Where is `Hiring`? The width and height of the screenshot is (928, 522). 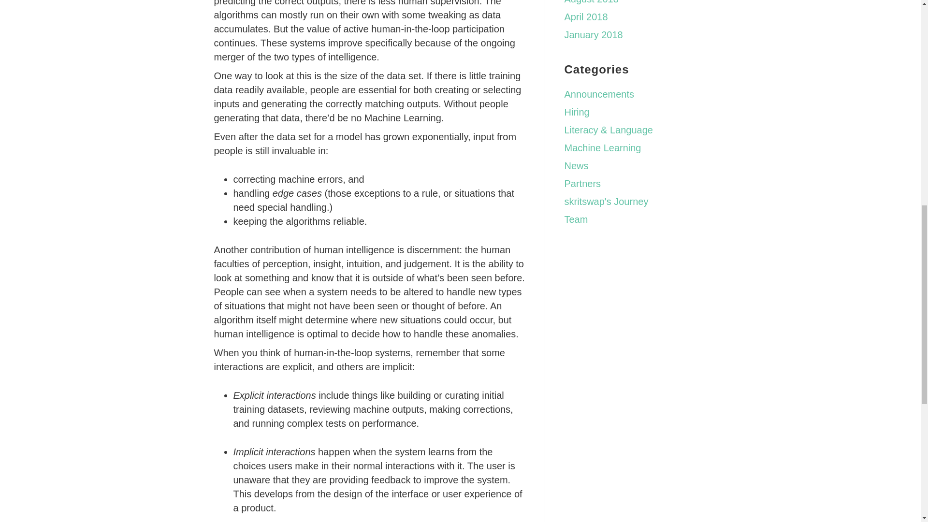 Hiring is located at coordinates (577, 112).